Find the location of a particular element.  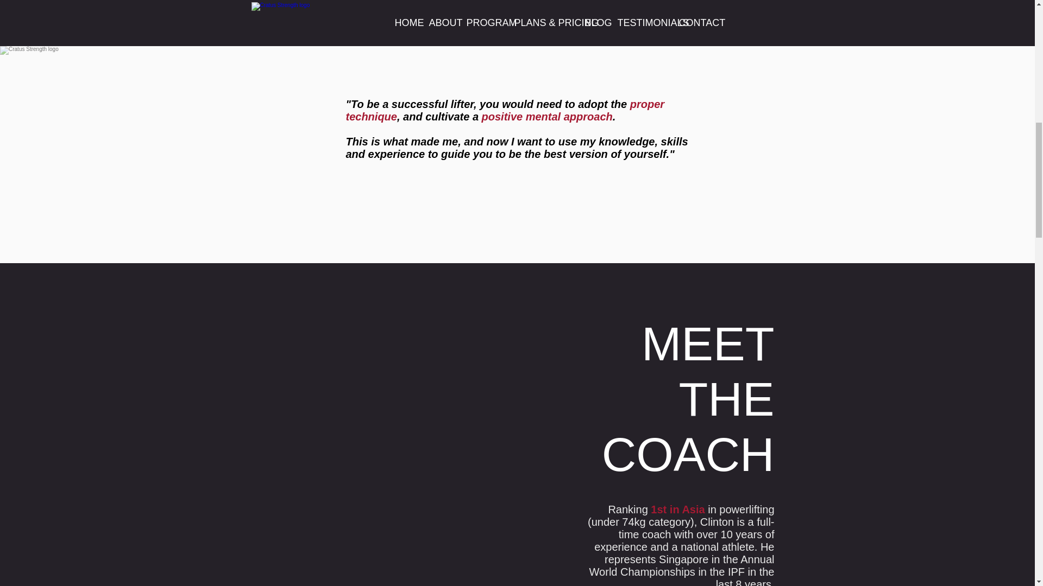

, and cultivate a is located at coordinates (439, 116).